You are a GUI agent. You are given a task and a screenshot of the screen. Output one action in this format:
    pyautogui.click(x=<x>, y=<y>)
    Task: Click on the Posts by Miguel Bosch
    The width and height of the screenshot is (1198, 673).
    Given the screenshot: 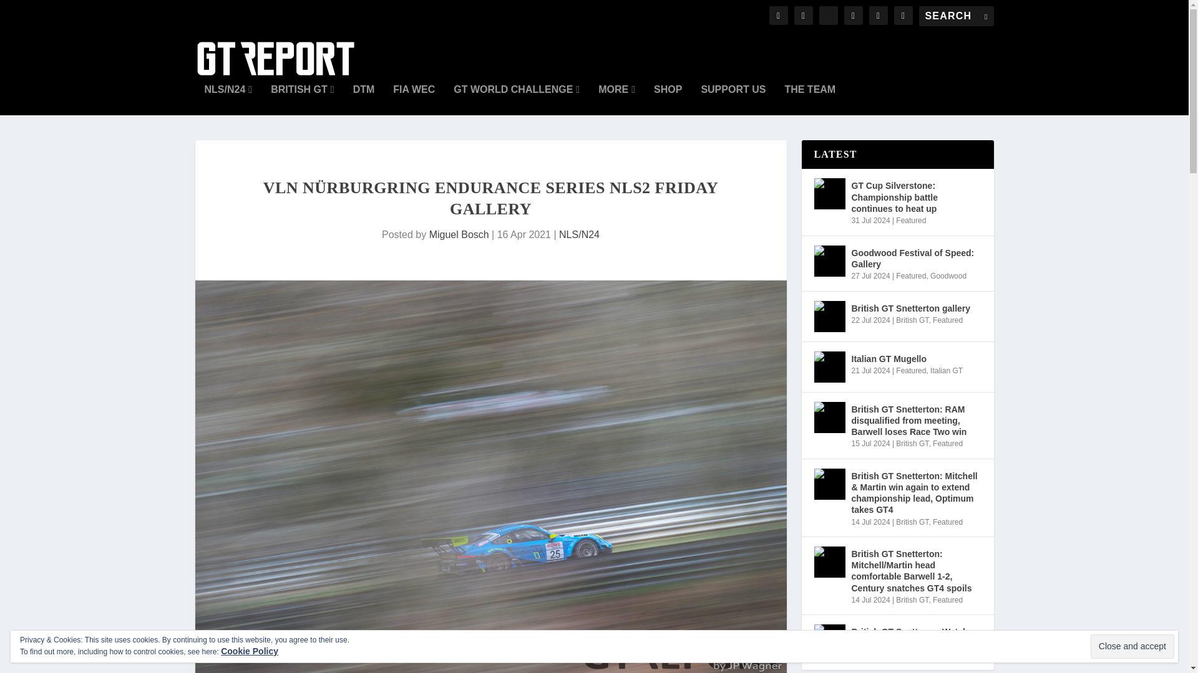 What is the action you would take?
    pyautogui.click(x=459, y=234)
    